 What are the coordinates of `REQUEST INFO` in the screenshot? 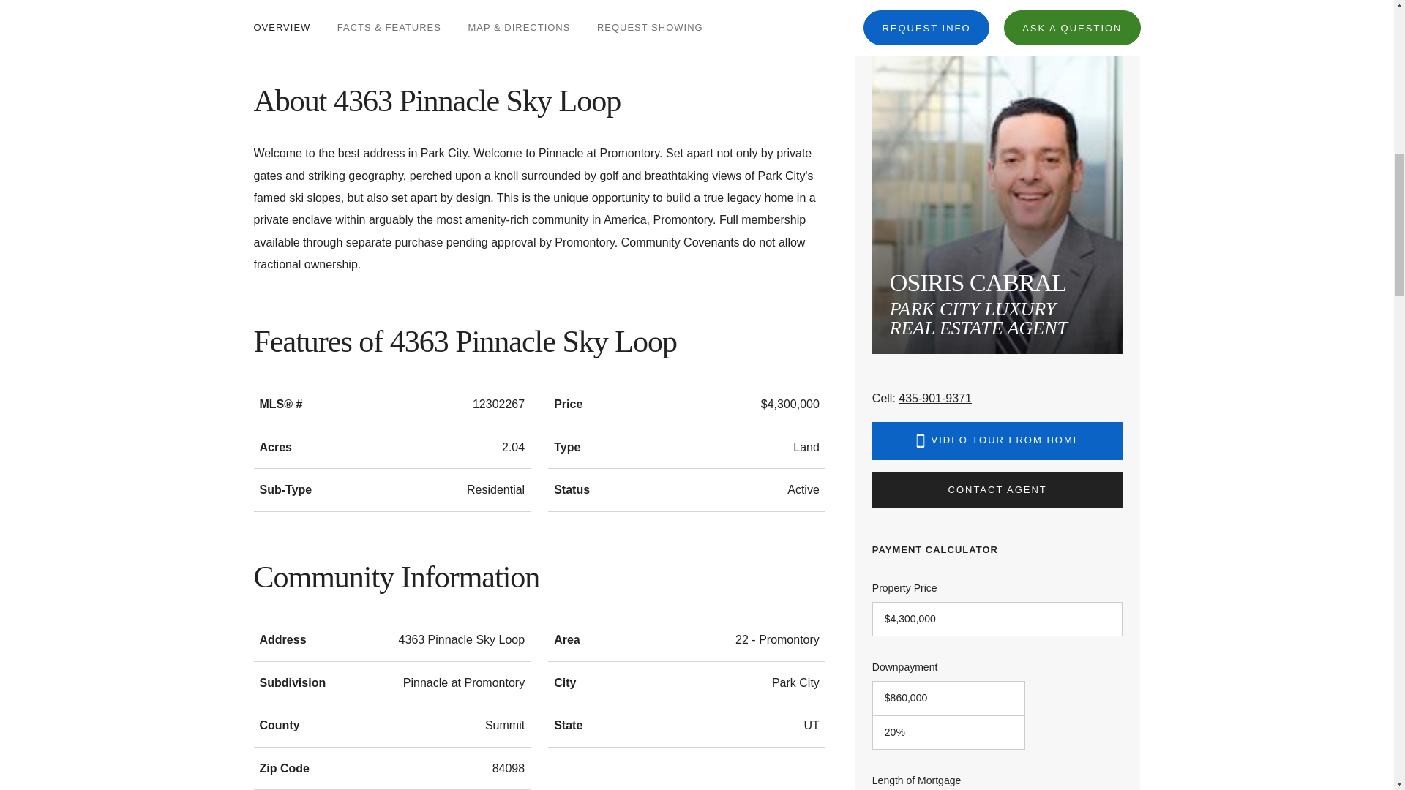 It's located at (926, 12).